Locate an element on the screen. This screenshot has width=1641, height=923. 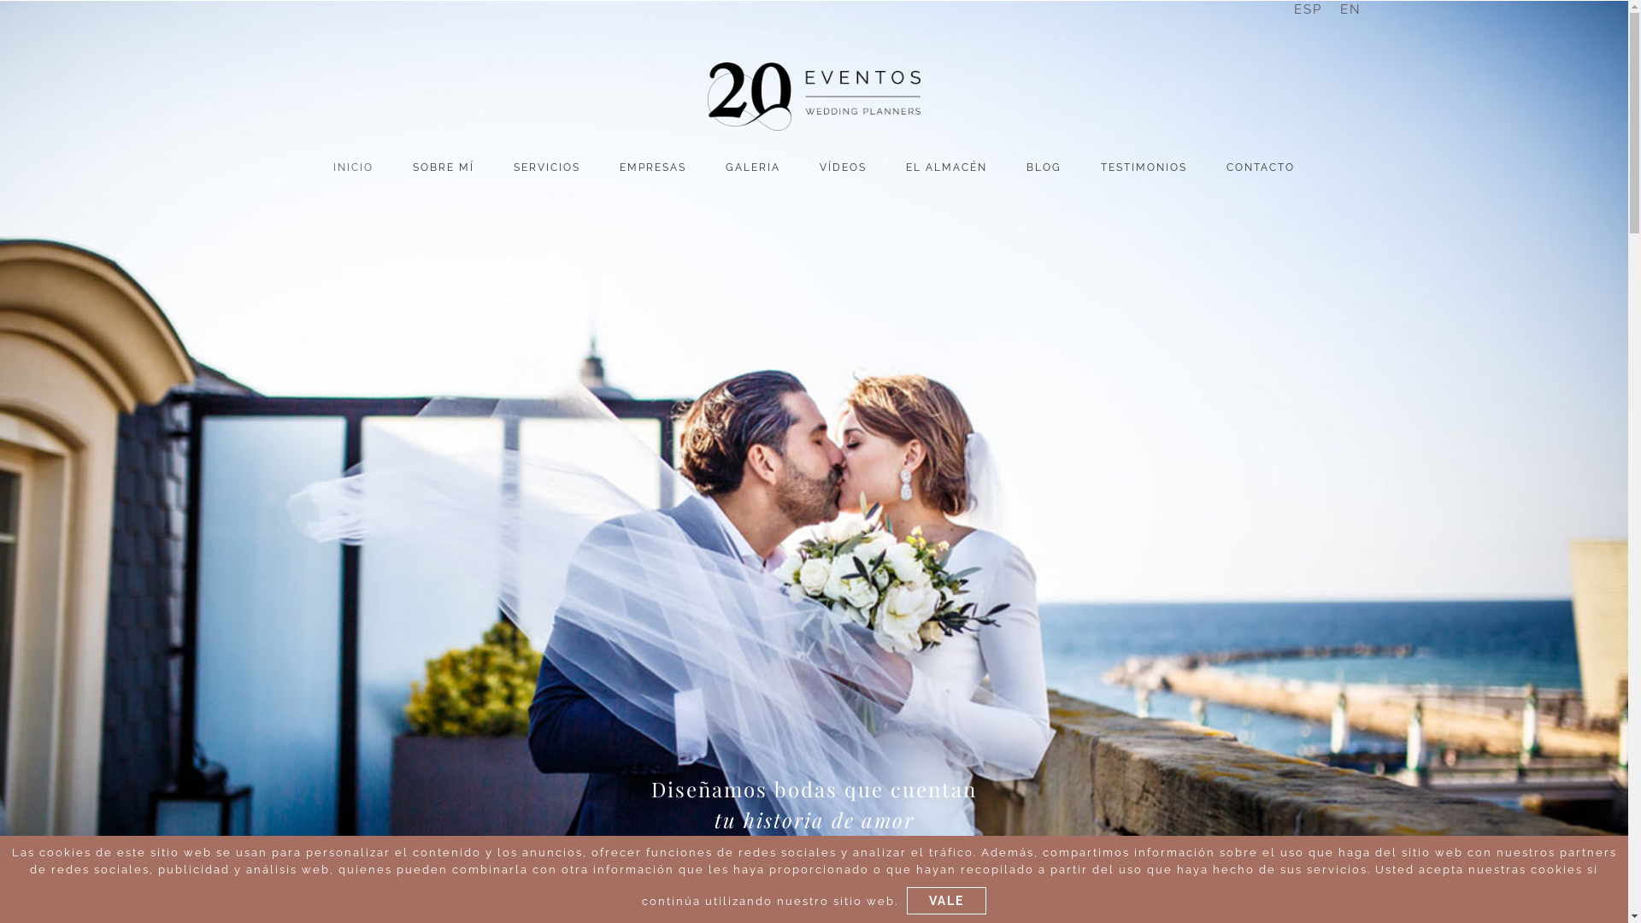
TESTIMONIOS is located at coordinates (1144, 168).